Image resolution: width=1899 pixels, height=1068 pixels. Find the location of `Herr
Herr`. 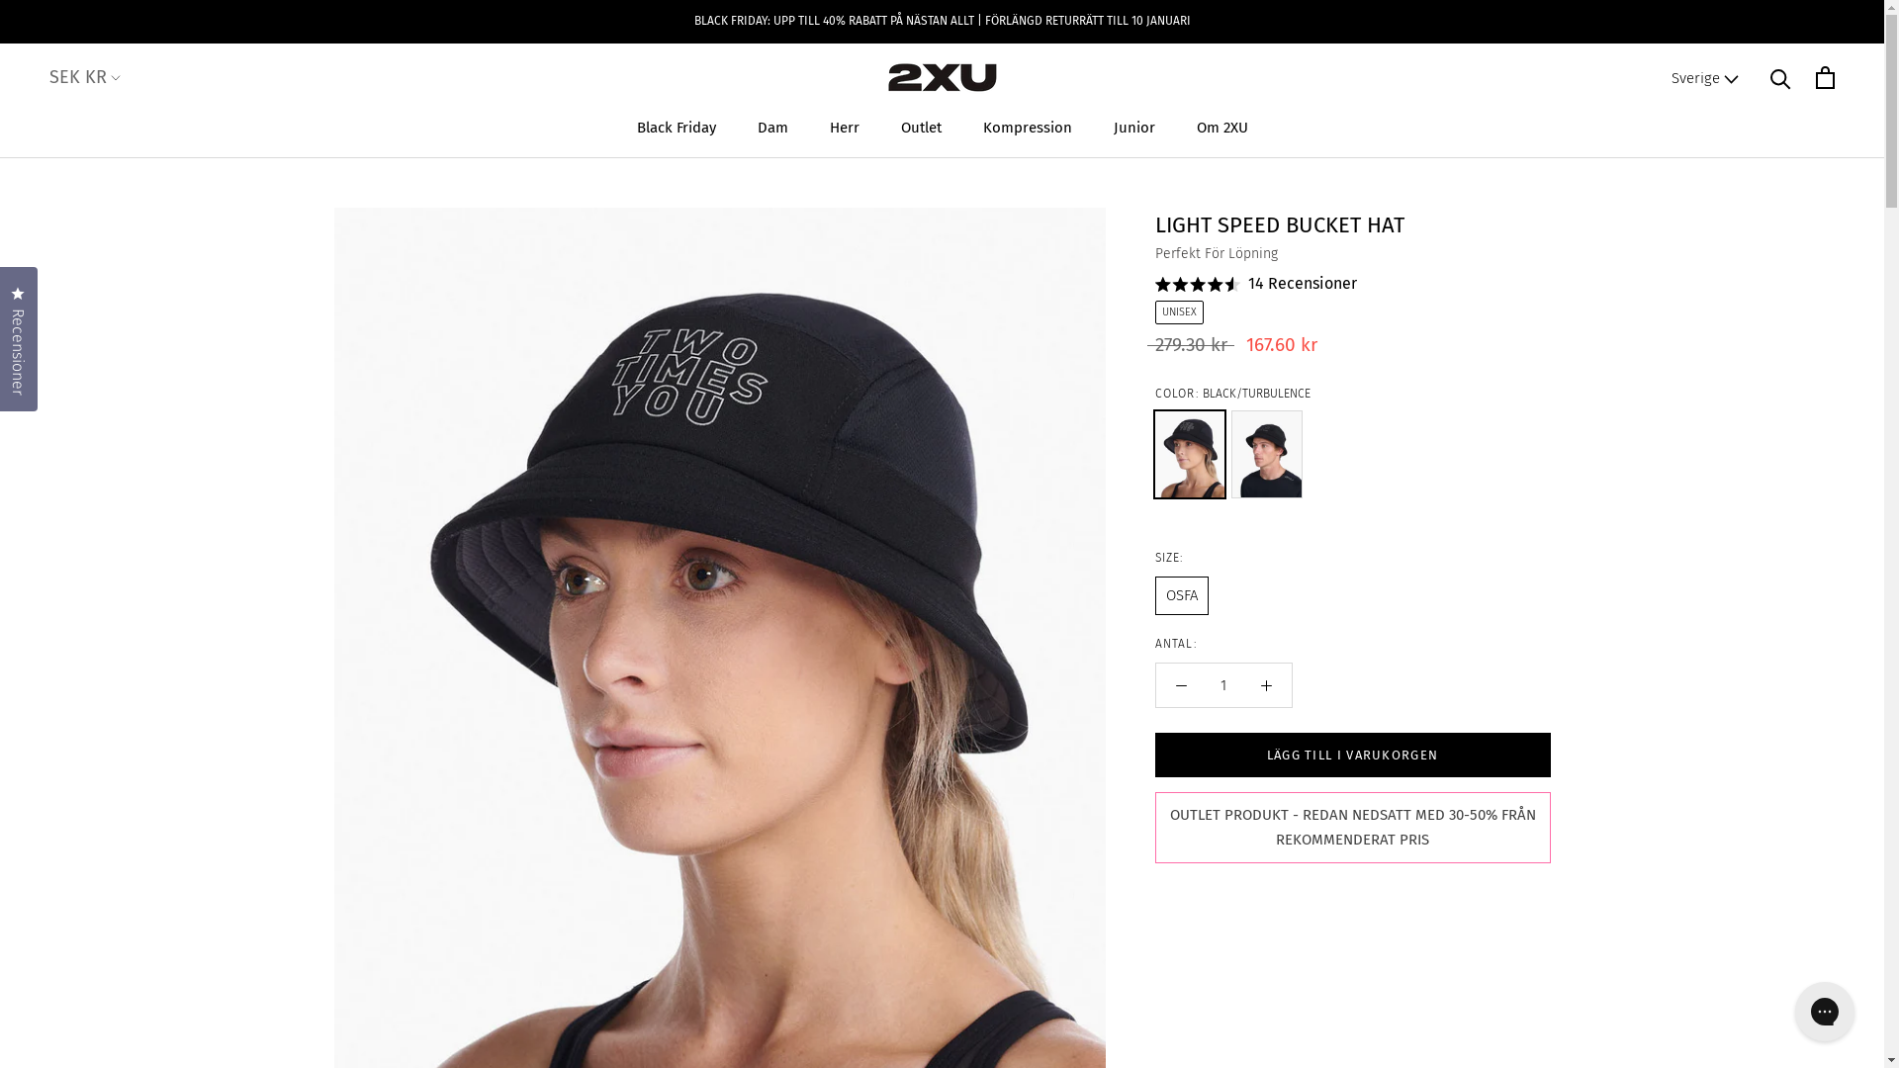

Herr
Herr is located at coordinates (844, 128).